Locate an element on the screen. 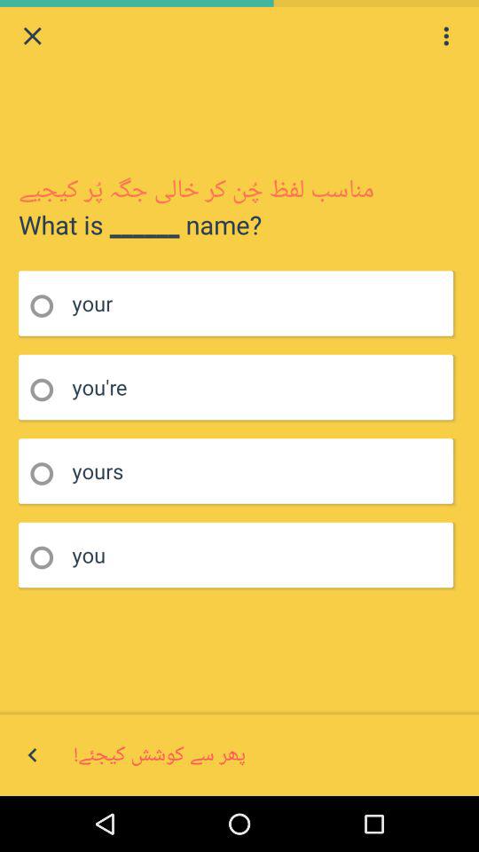 The width and height of the screenshot is (479, 852). quit page is located at coordinates (32, 35).